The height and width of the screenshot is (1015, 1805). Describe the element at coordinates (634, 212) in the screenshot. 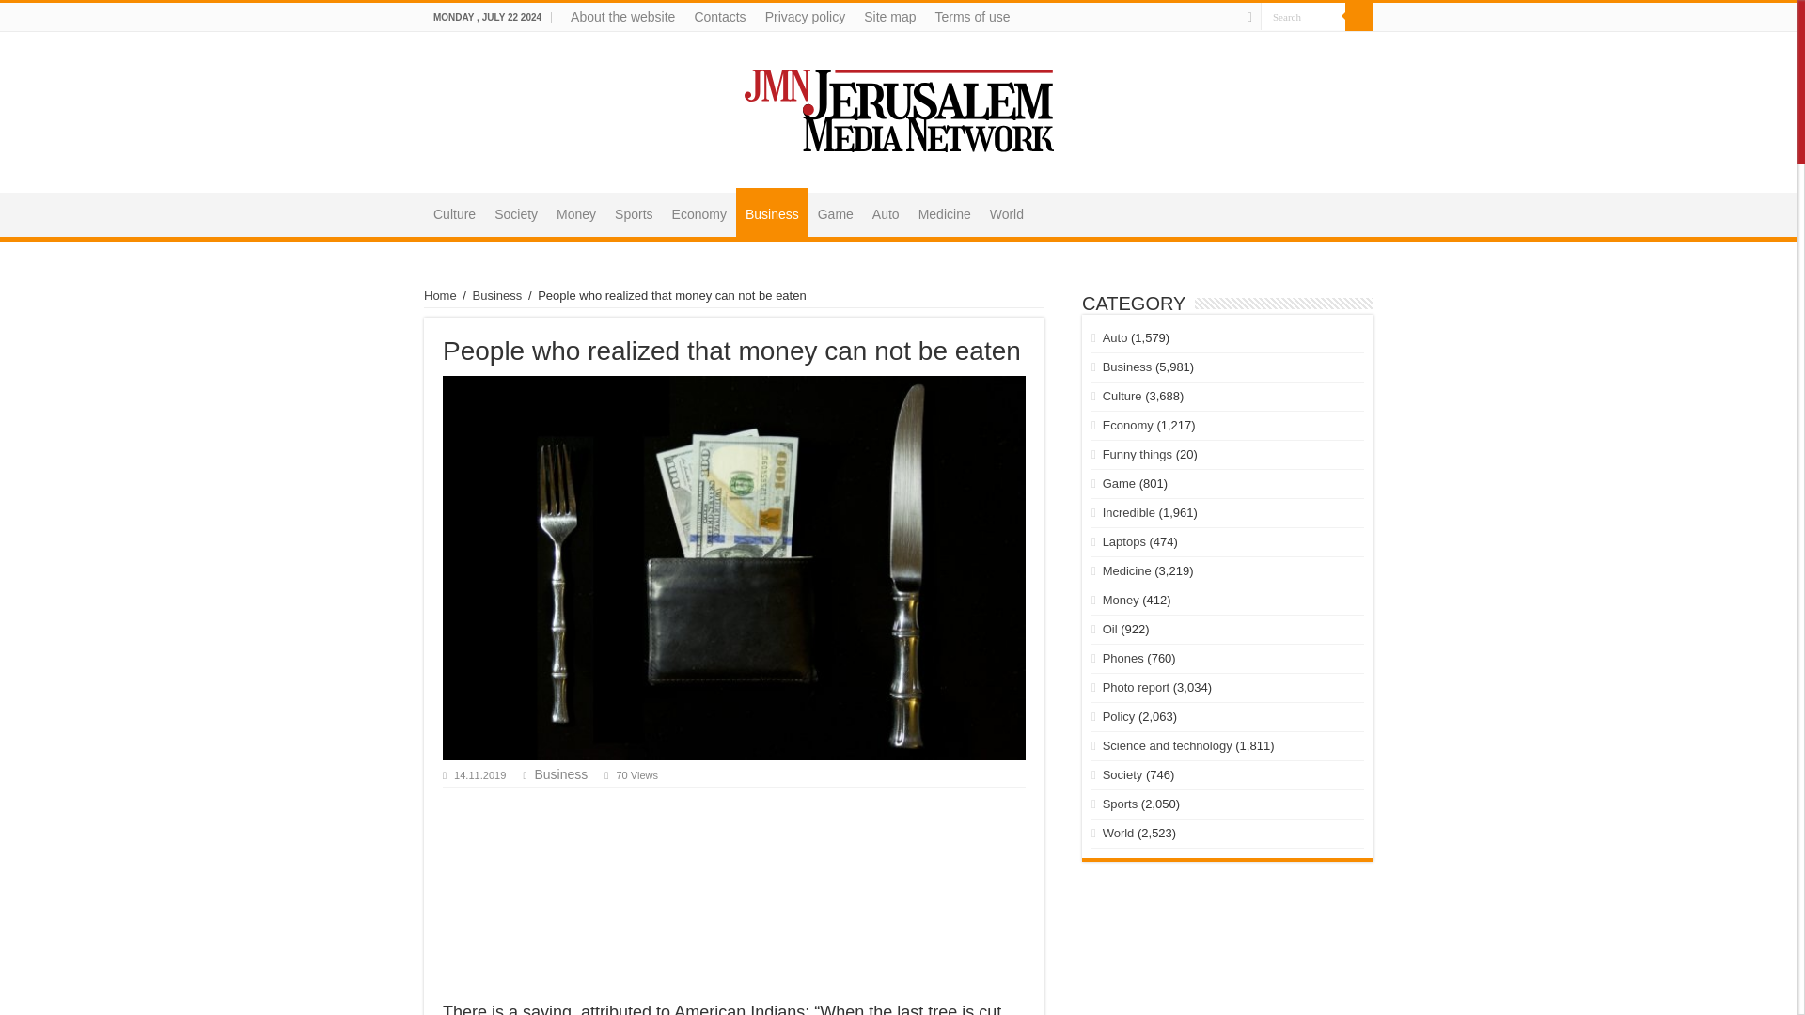

I see `Sports` at that location.